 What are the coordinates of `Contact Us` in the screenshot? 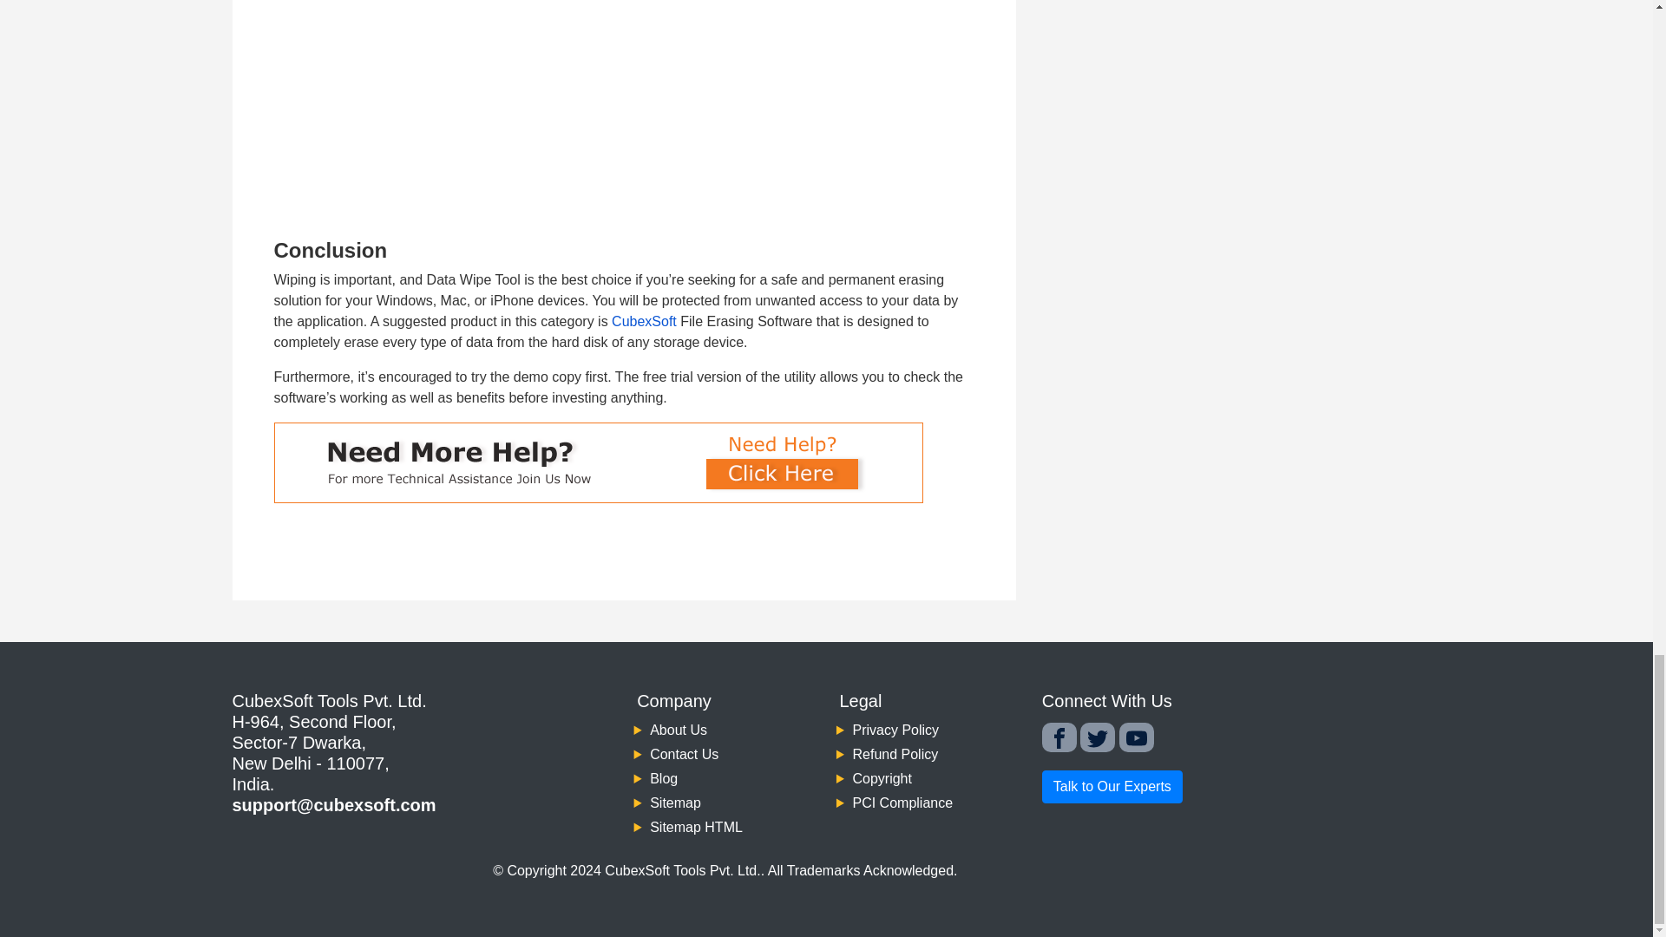 It's located at (684, 754).